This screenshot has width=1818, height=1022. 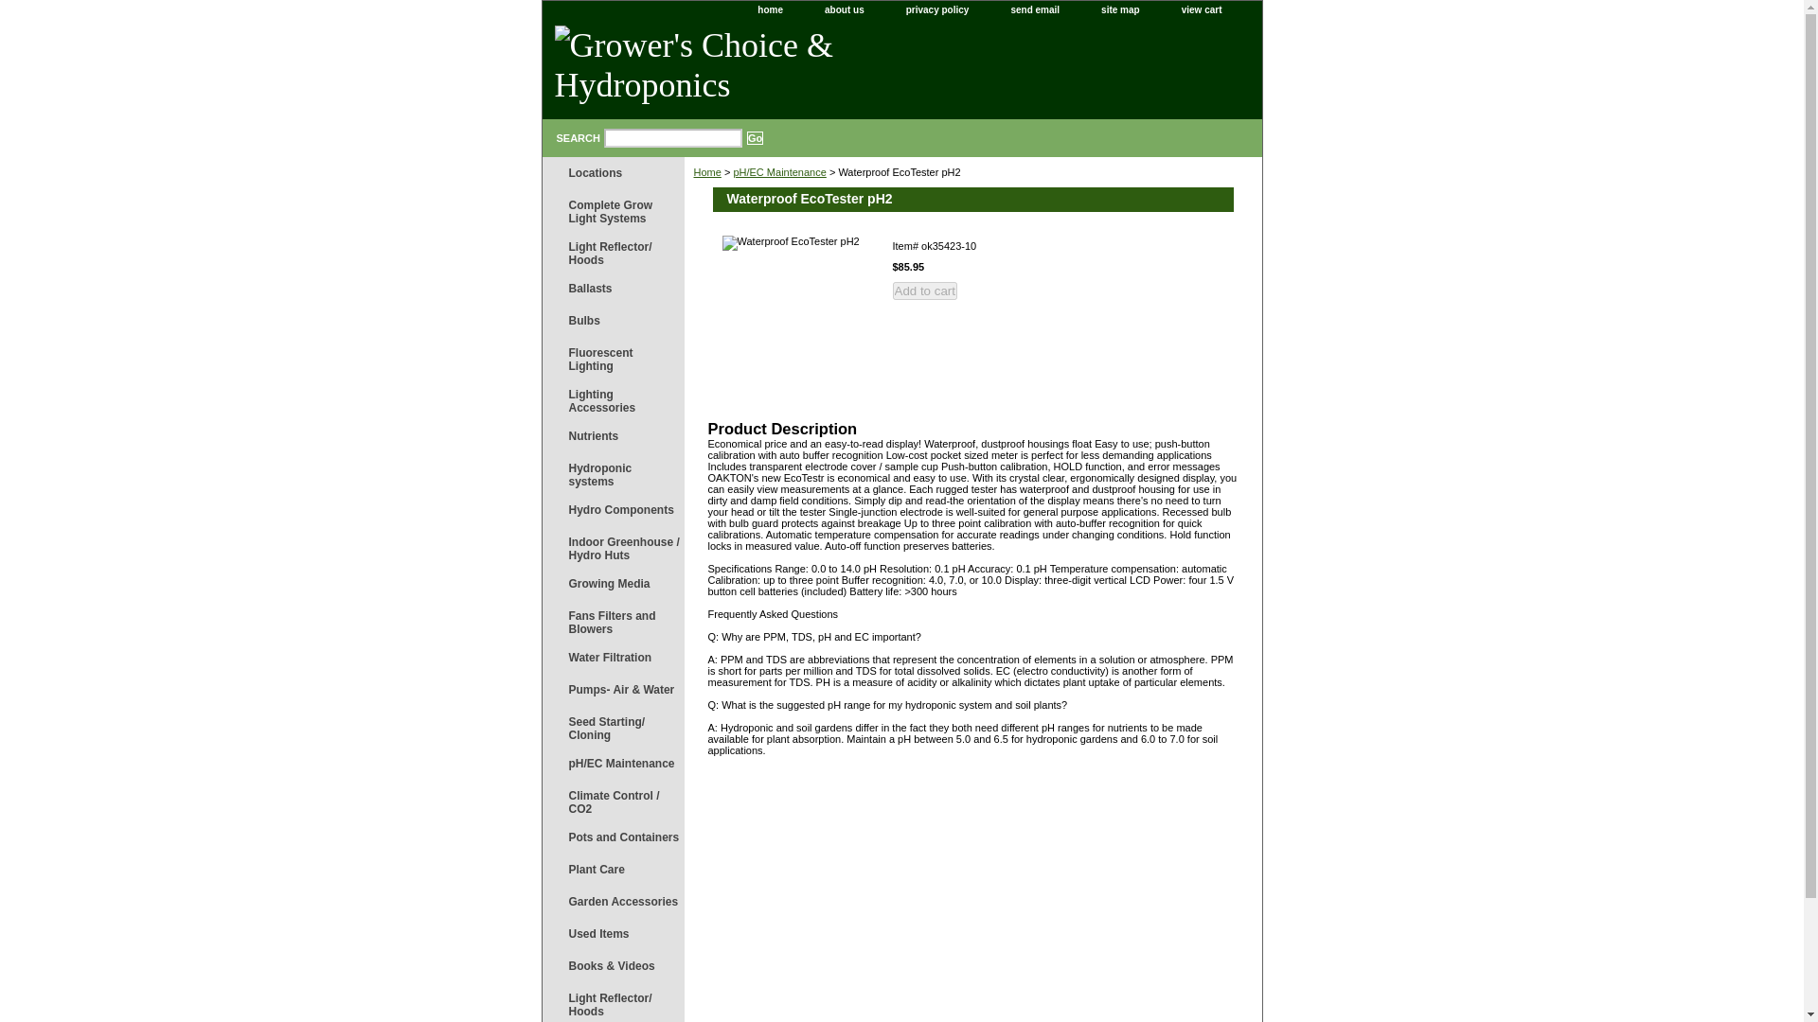 What do you see at coordinates (612, 657) in the screenshot?
I see `Water Filtration` at bounding box center [612, 657].